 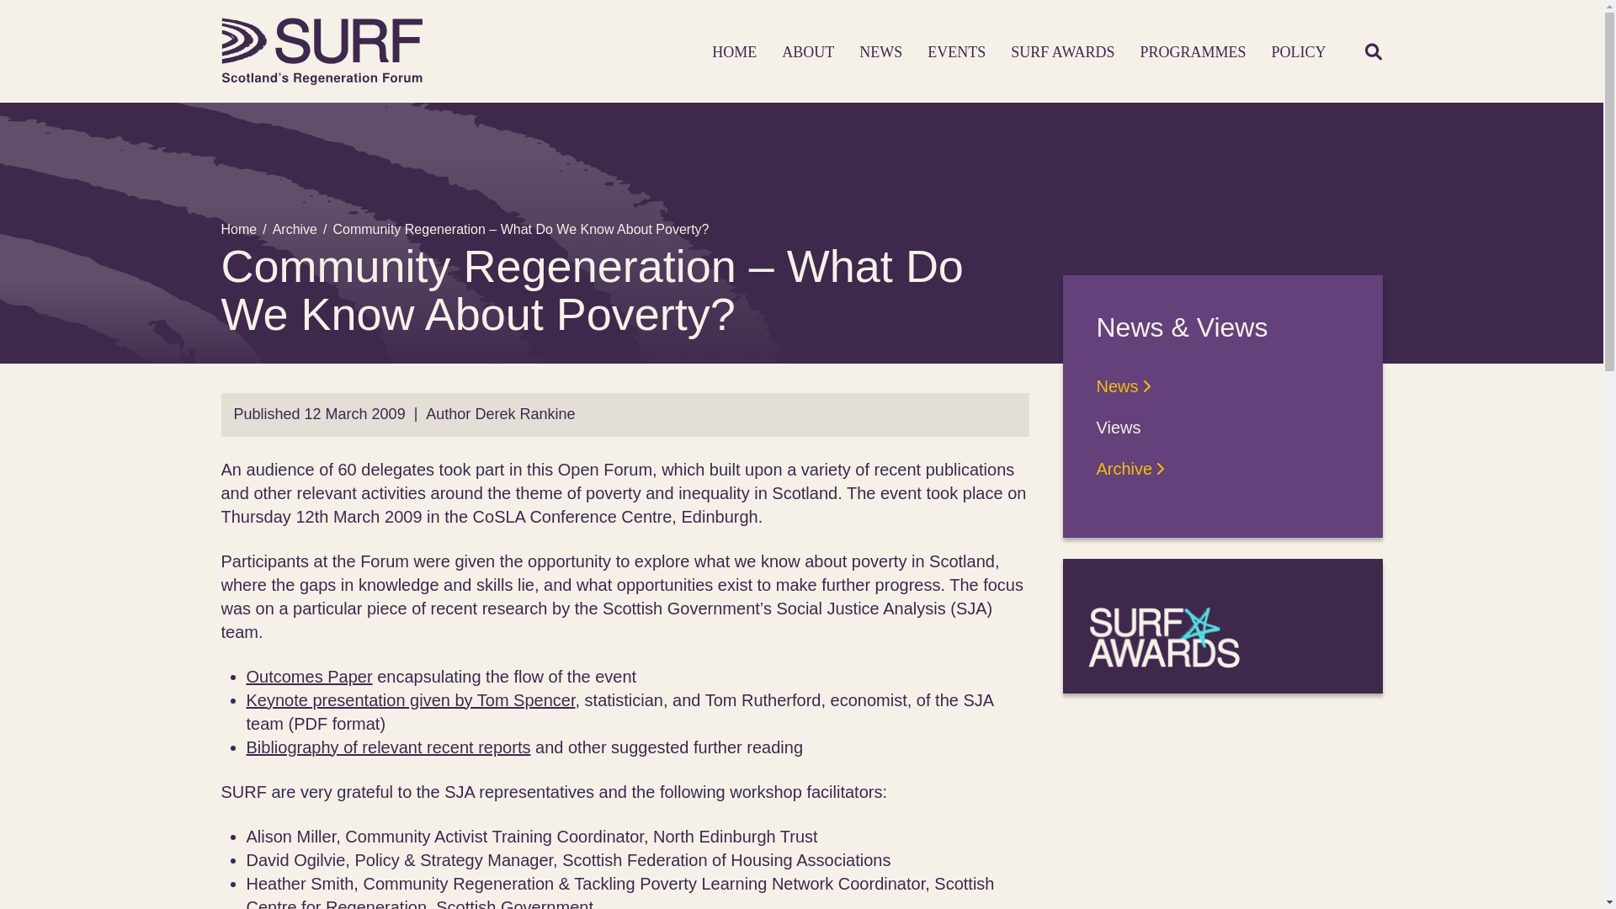 I want to click on Go to the Archive Category archives., so click(x=295, y=229).